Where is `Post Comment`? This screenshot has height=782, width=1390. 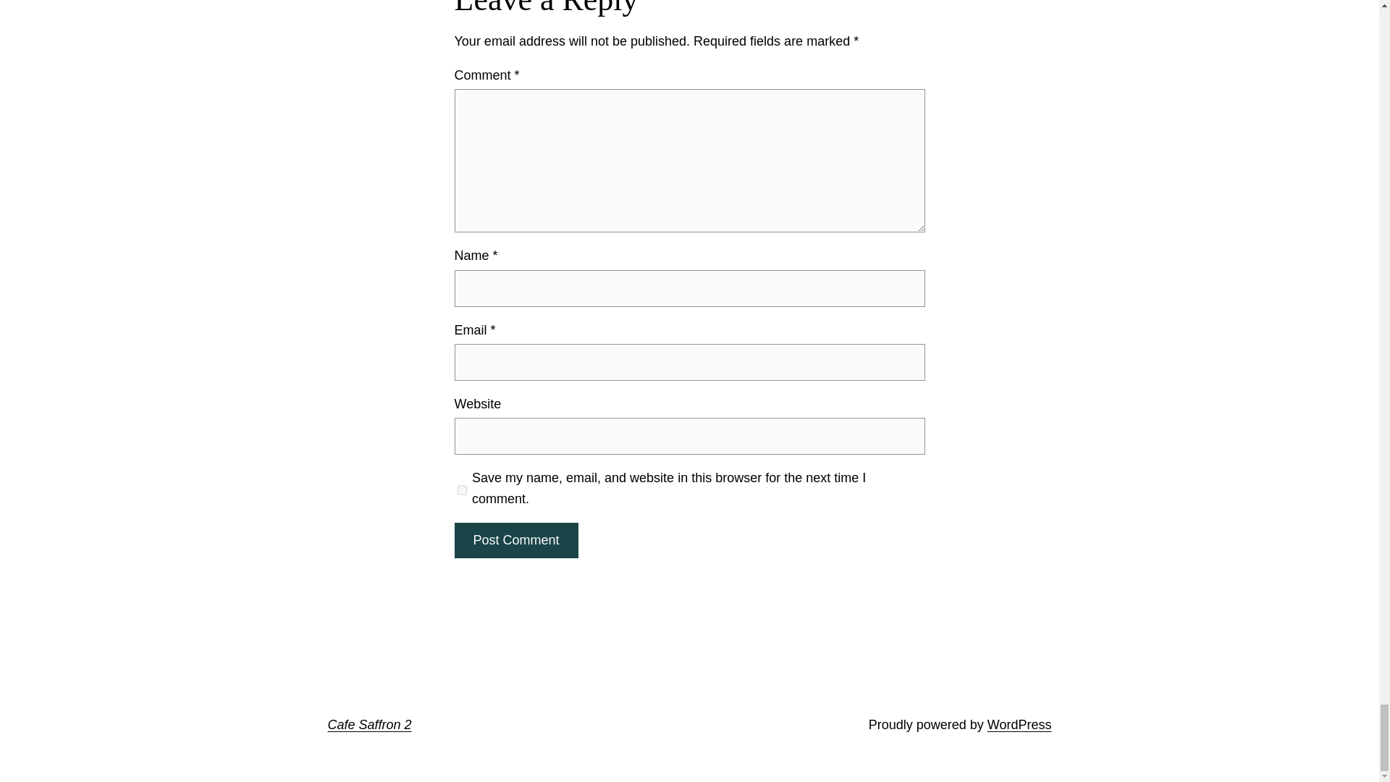 Post Comment is located at coordinates (515, 540).